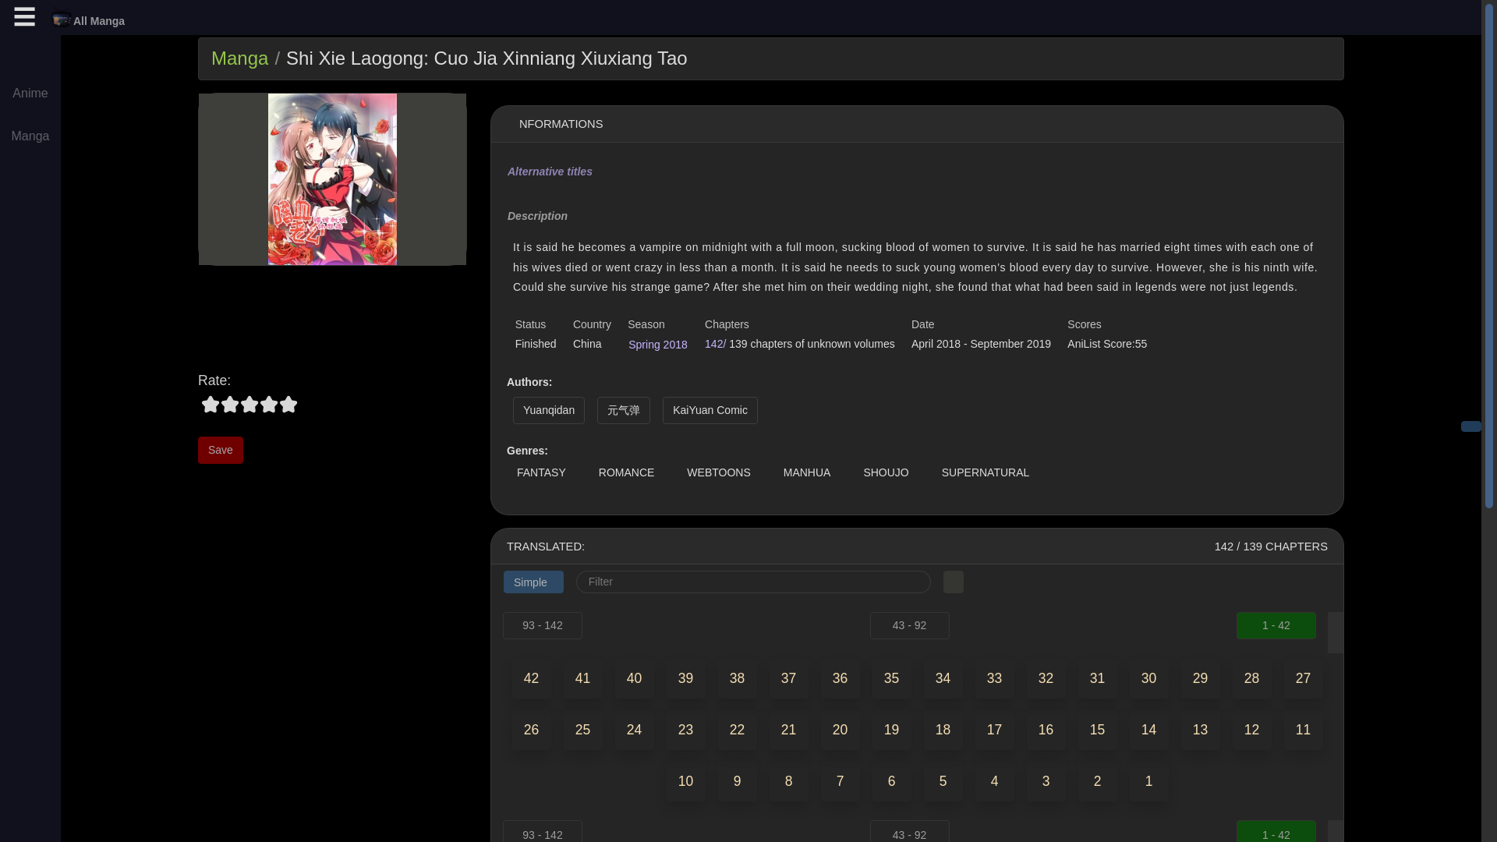 The width and height of the screenshot is (1497, 842). Describe the element at coordinates (87, 17) in the screenshot. I see `All Manga` at that location.